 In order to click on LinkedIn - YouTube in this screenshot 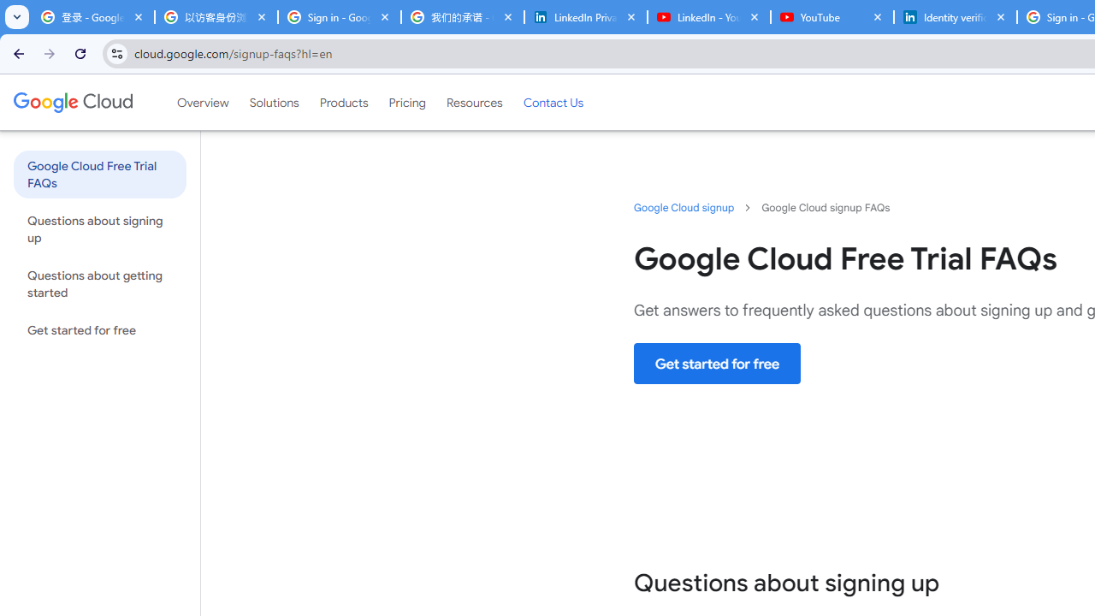, I will do `click(708, 17)`.